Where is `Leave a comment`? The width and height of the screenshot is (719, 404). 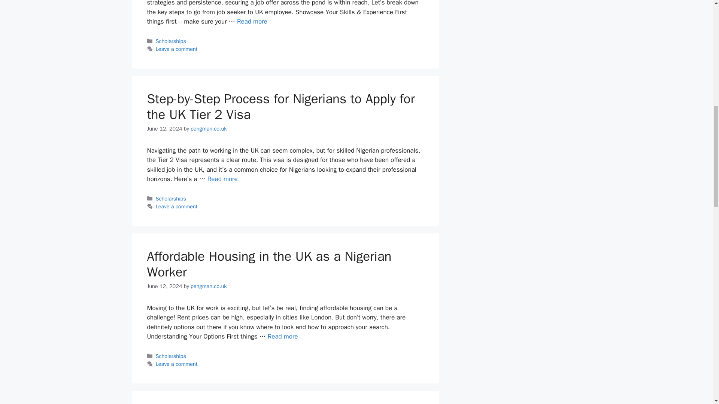
Leave a comment is located at coordinates (177, 49).